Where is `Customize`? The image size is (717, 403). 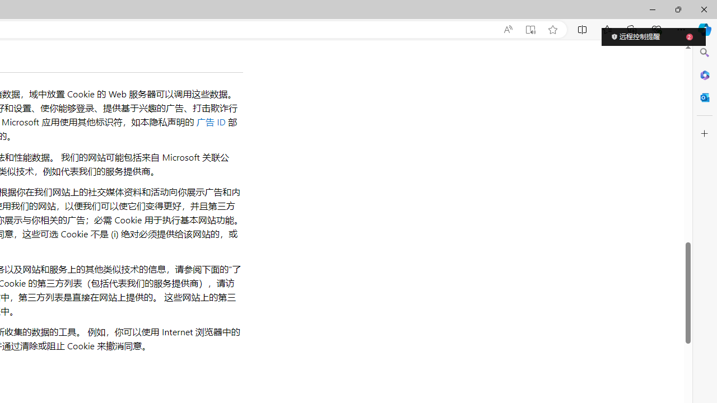
Customize is located at coordinates (705, 134).